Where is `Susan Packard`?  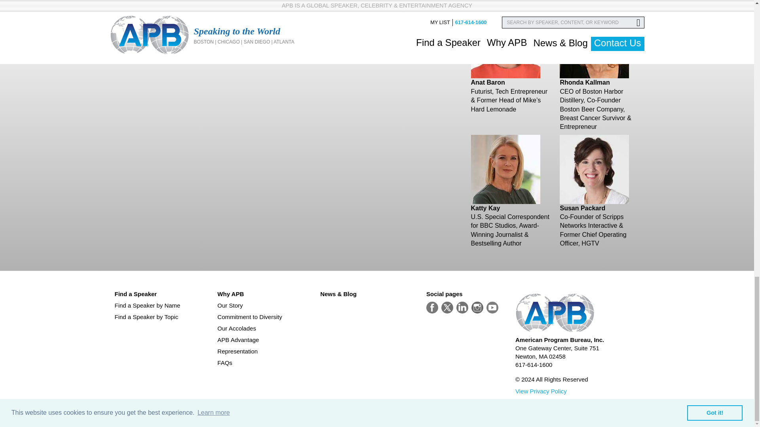
Susan Packard is located at coordinates (582, 208).